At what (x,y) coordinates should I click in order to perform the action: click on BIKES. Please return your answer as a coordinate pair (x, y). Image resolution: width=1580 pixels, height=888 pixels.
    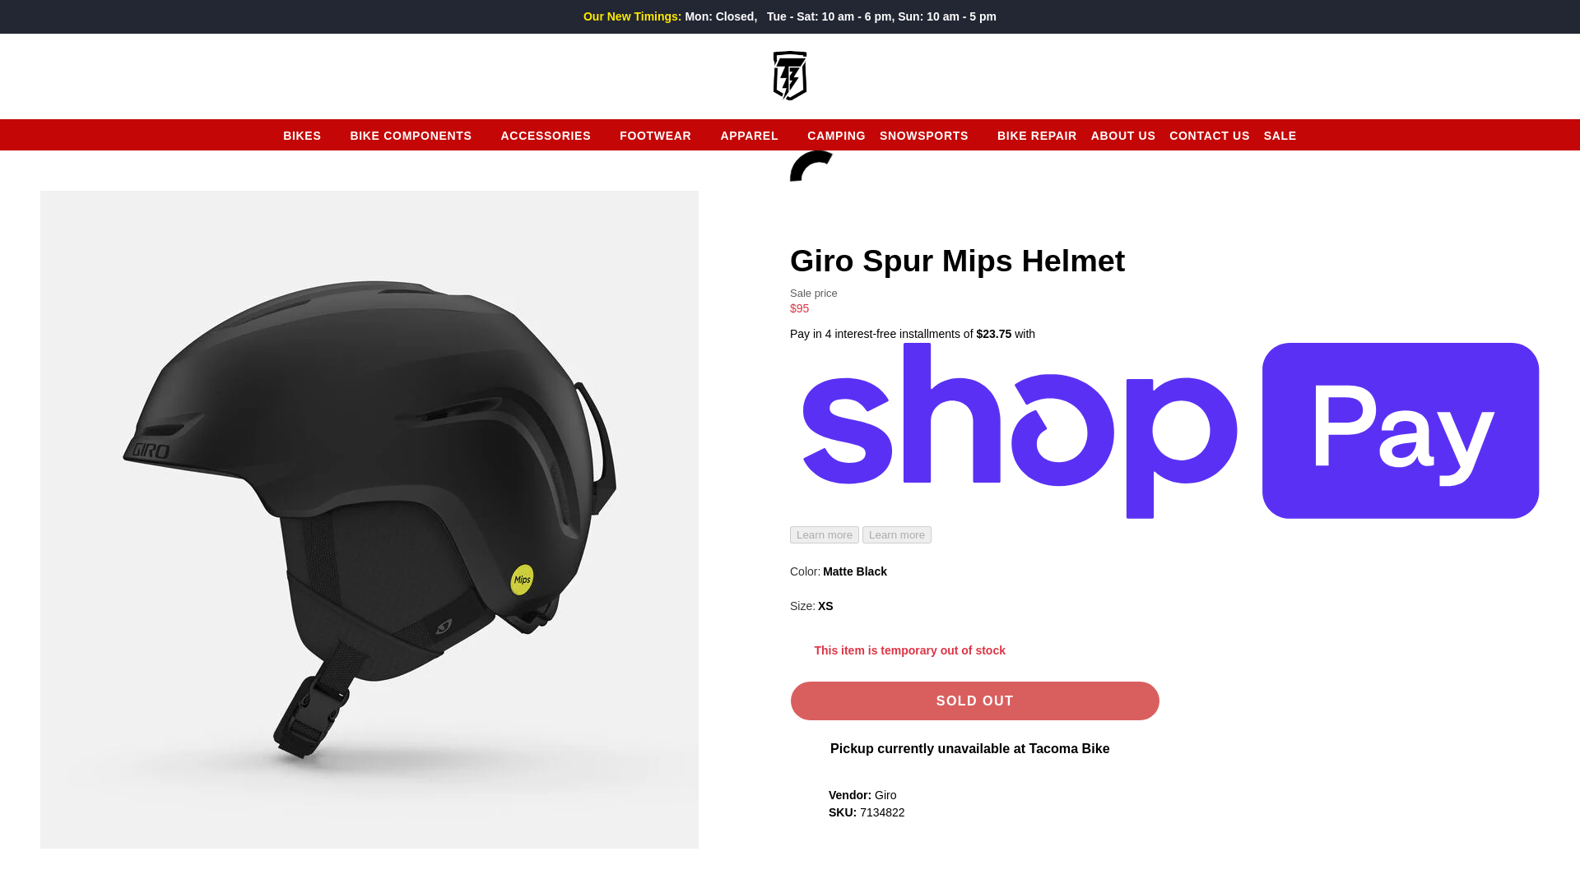
    Looking at the image, I should click on (309, 135).